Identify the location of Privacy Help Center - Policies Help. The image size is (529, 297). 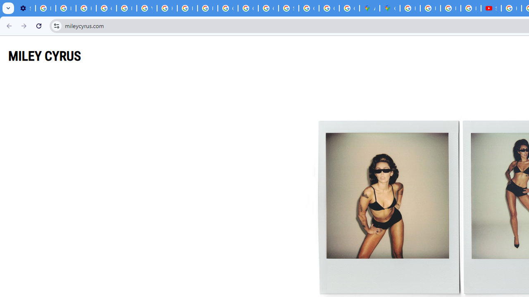
(126, 8).